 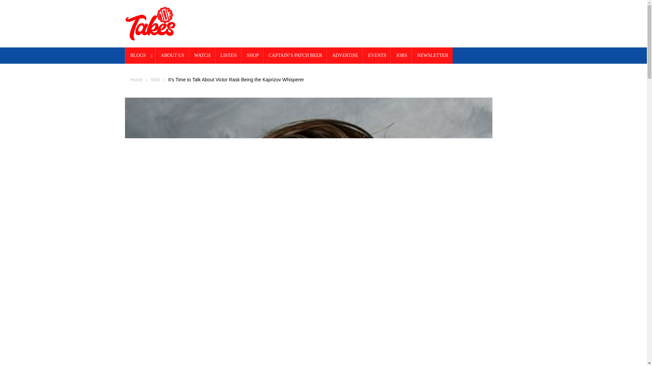 What do you see at coordinates (401, 56) in the screenshot?
I see `JOBS` at bounding box center [401, 56].